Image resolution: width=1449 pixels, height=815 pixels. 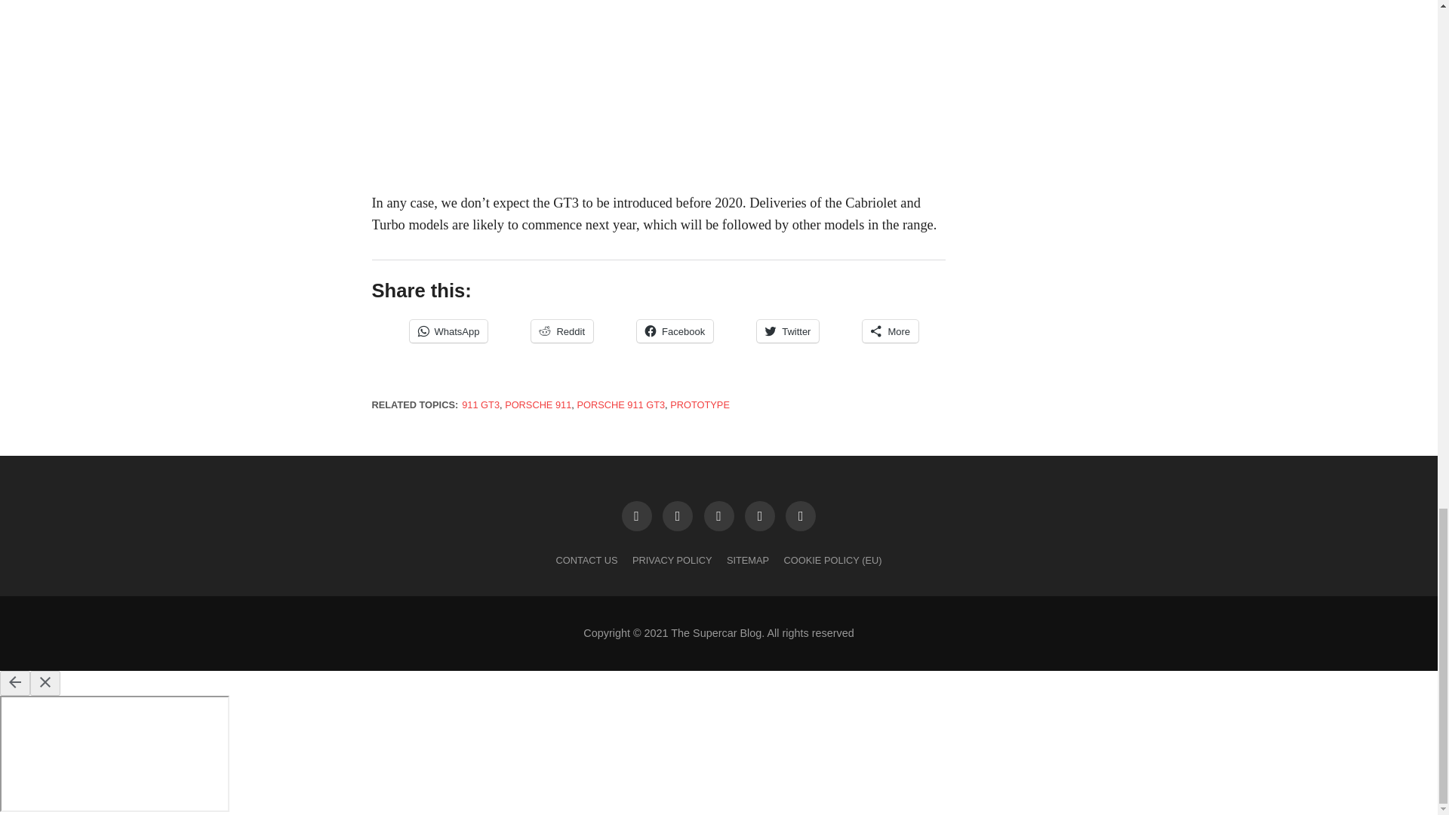 What do you see at coordinates (561, 331) in the screenshot?
I see `Click to share on Reddit` at bounding box center [561, 331].